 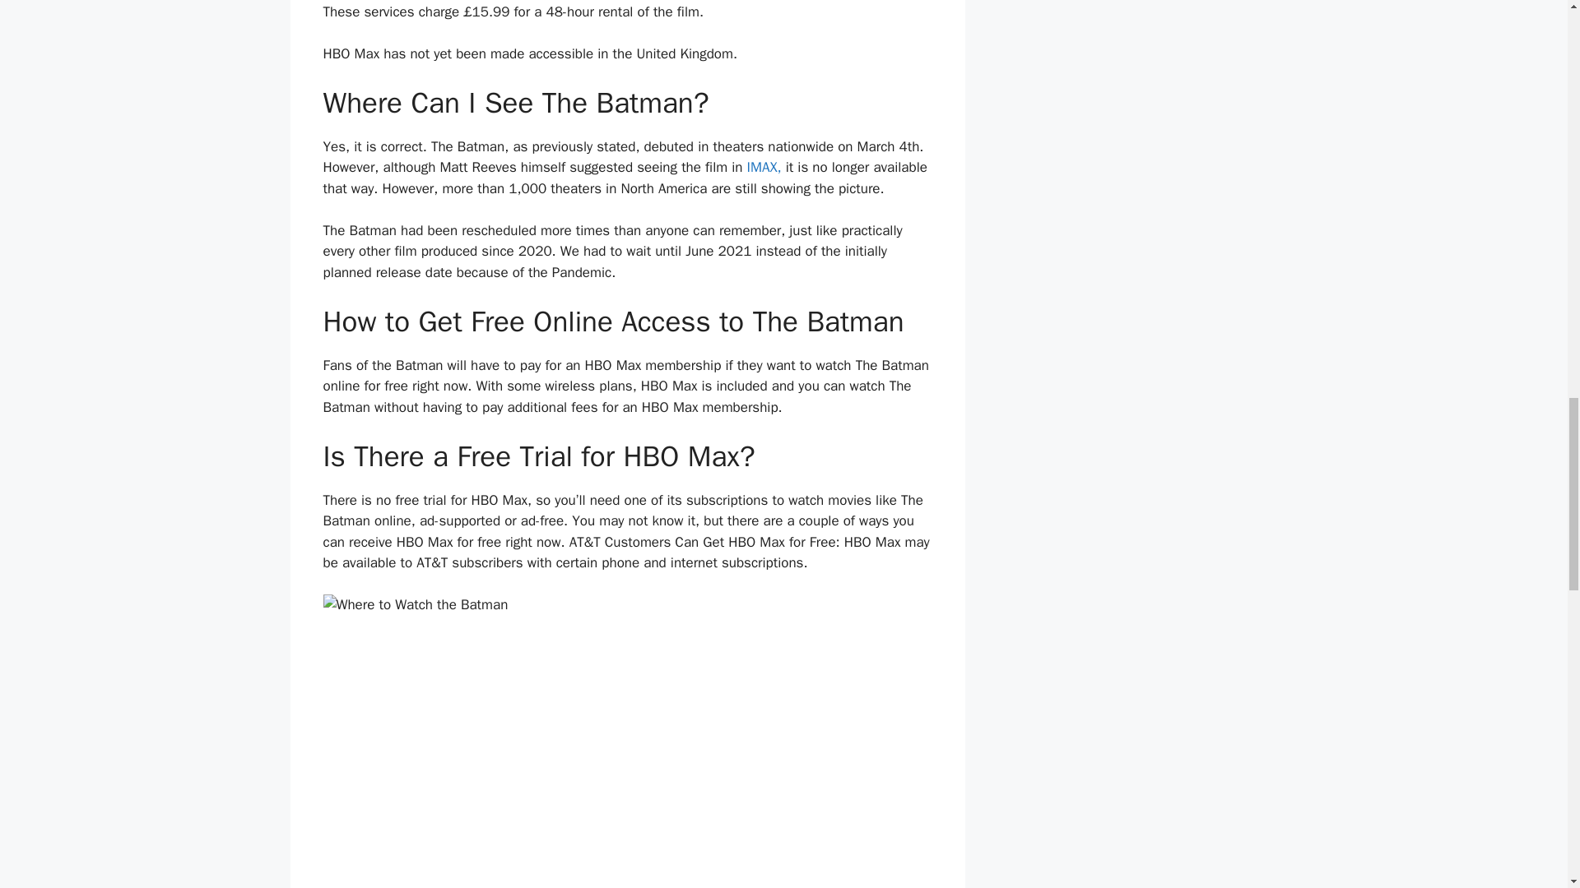 I want to click on IMAX,, so click(x=764, y=167).